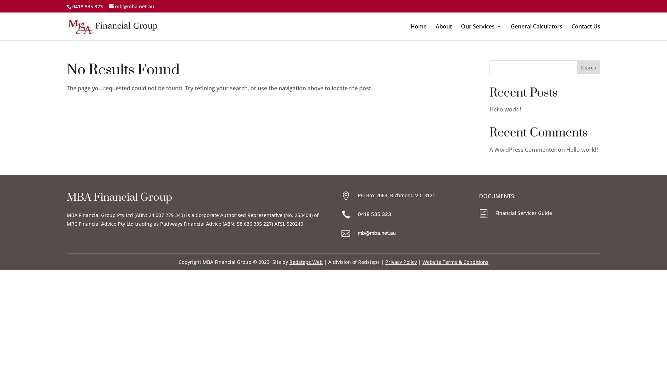  Describe the element at coordinates (444, 32) in the screenshot. I see `About` at that location.